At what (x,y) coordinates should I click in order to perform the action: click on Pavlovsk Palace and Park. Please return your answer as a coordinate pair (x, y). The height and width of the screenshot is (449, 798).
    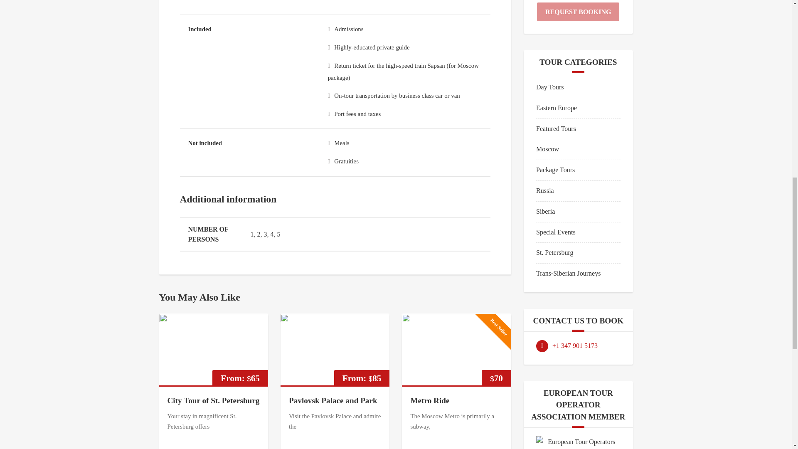
    Looking at the image, I should click on (333, 400).